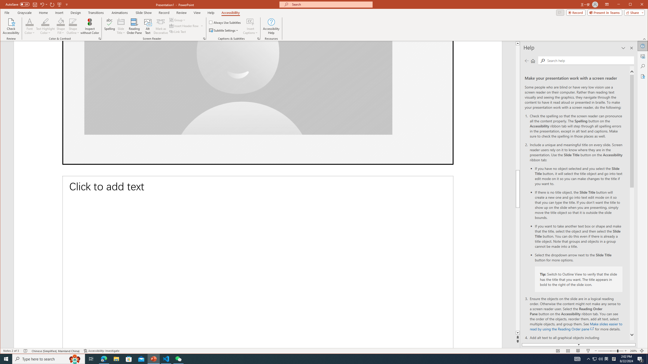  What do you see at coordinates (577, 359) in the screenshot?
I see `AutomationID: 4105` at bounding box center [577, 359].